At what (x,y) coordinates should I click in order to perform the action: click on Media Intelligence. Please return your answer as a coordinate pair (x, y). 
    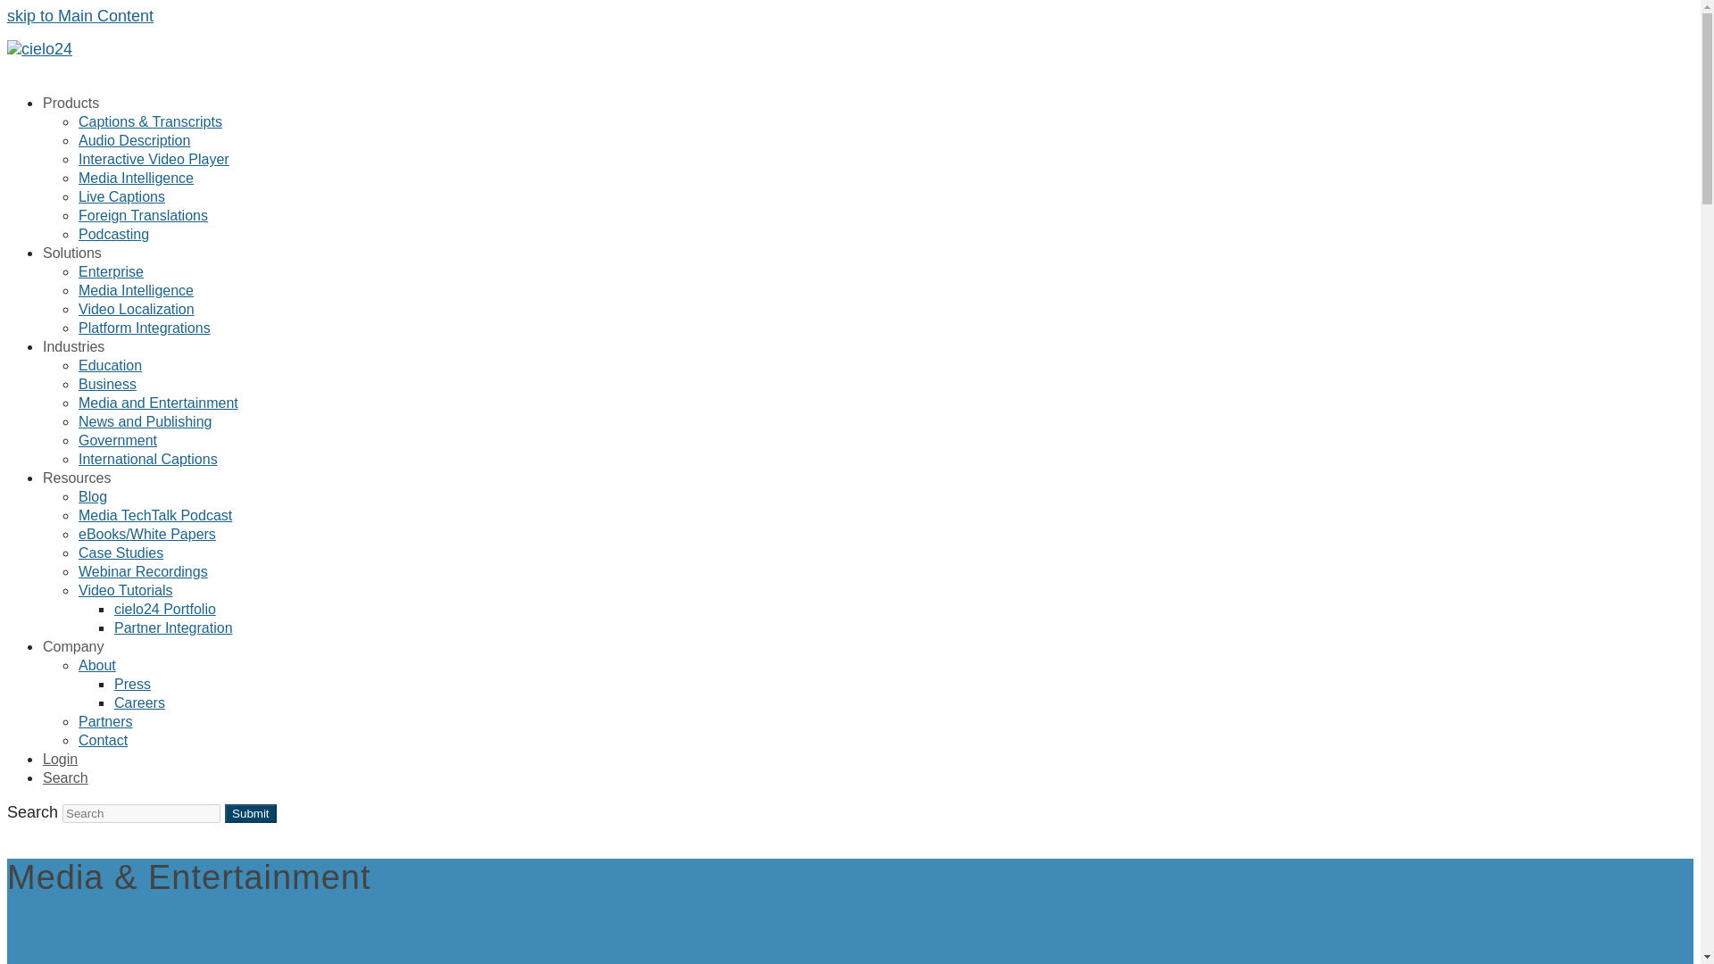
    Looking at the image, I should click on (136, 178).